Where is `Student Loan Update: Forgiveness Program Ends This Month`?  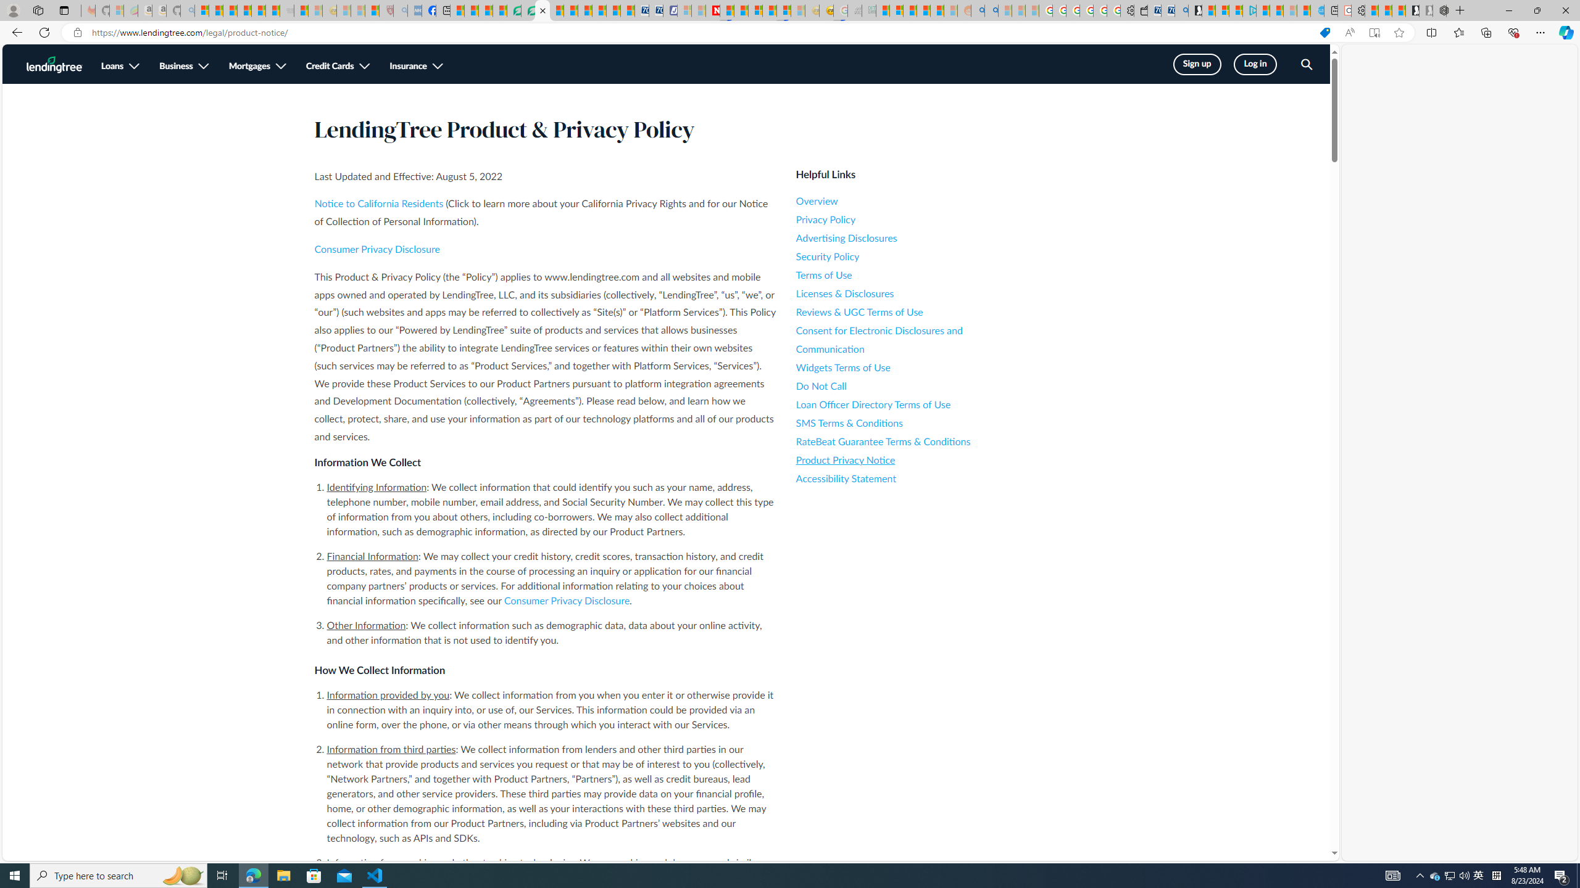 Student Loan Update: Forgiveness Program Ends This Month is located at coordinates (938, 10).